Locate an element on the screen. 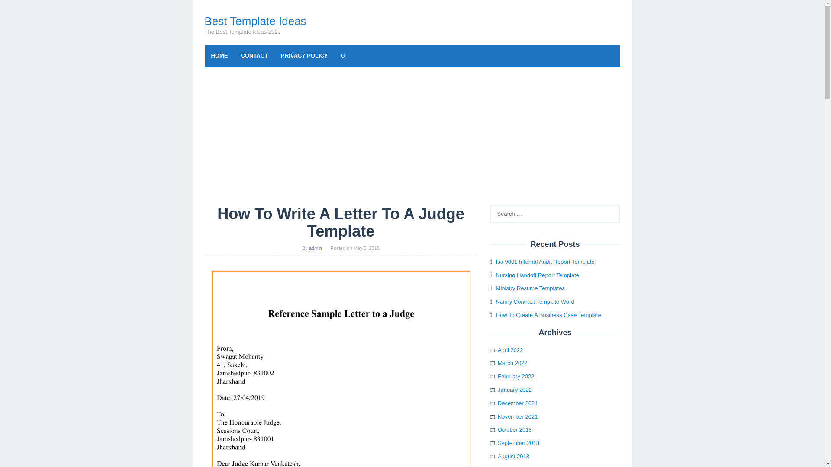 The image size is (831, 467). CONTACT is located at coordinates (254, 55).